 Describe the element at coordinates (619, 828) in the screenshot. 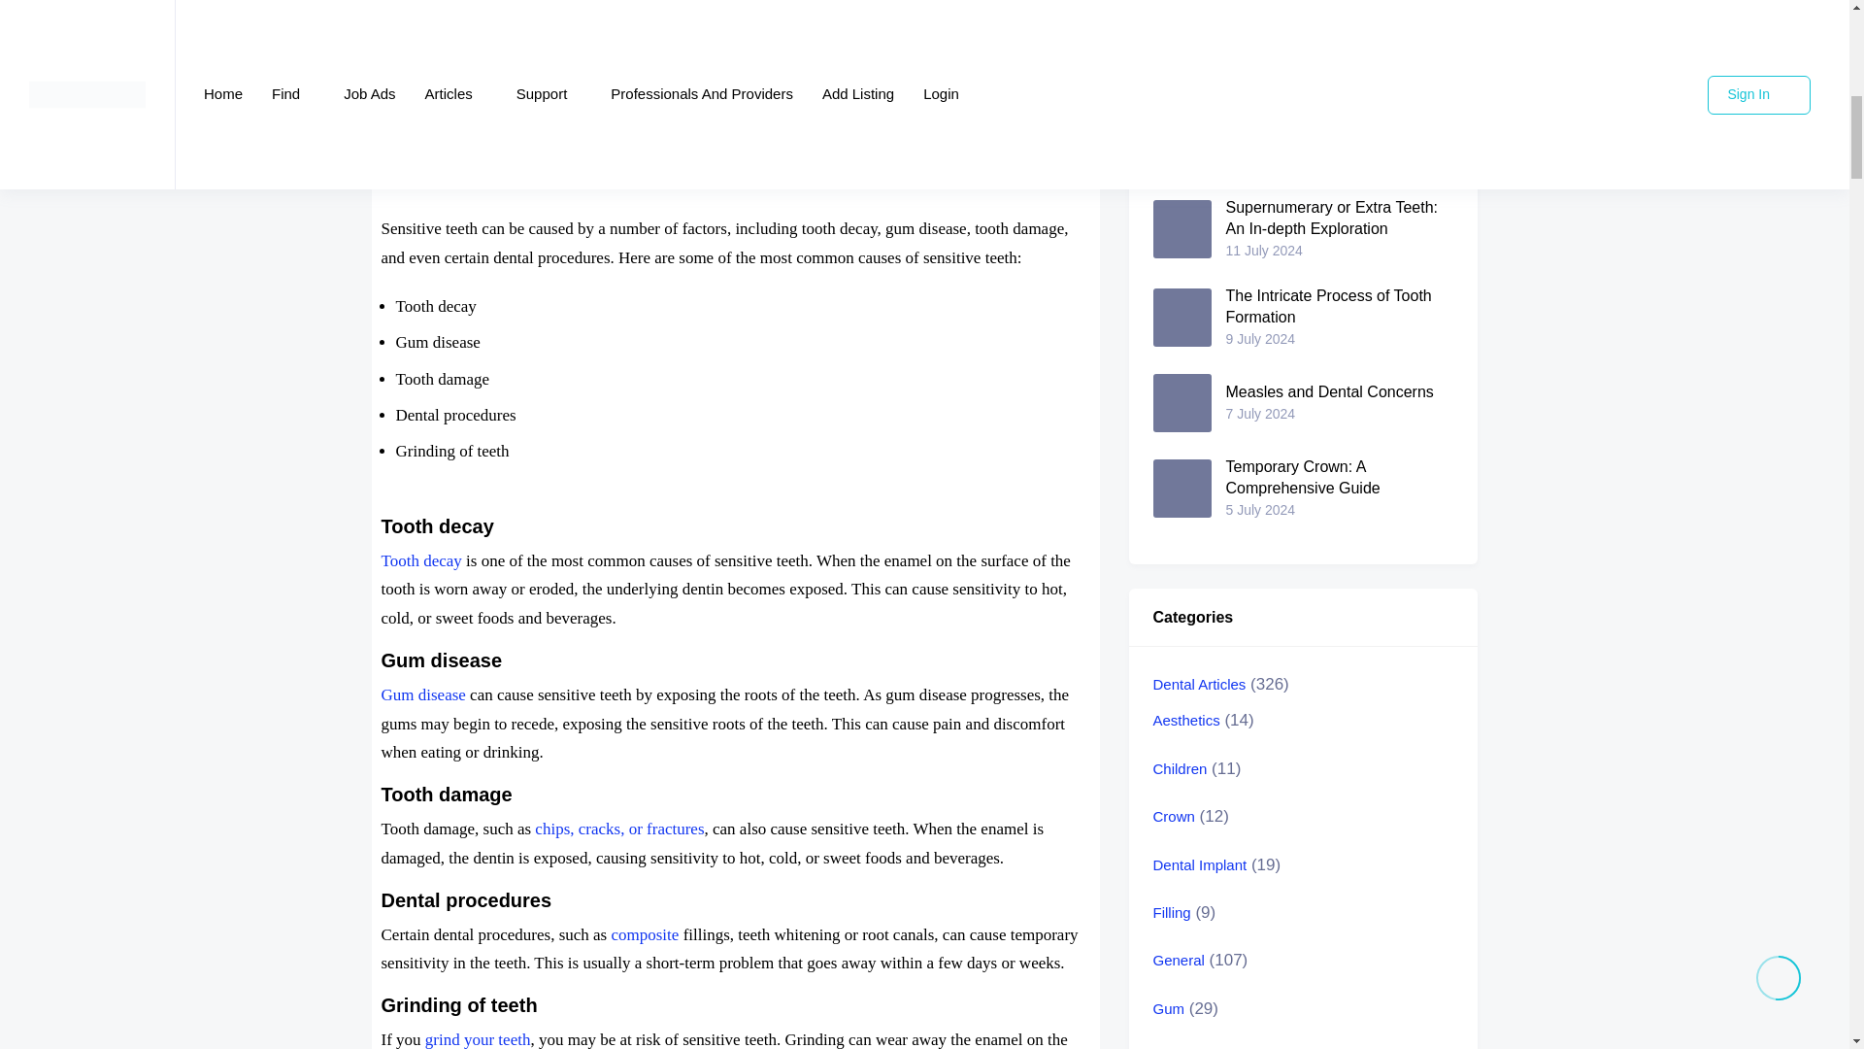

I see `chips, cracks, or fractures` at that location.